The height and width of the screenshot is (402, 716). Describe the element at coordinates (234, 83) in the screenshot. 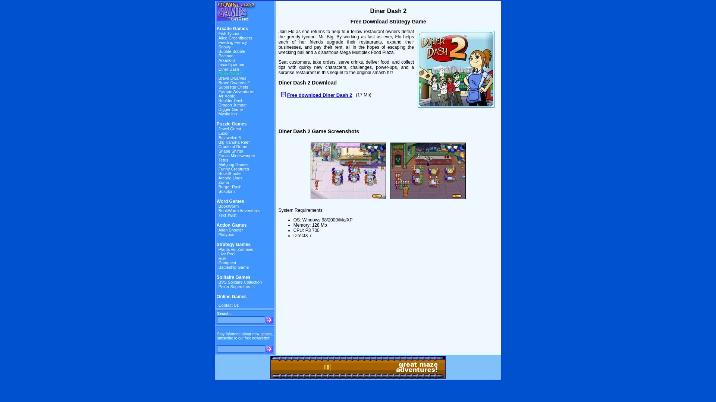

I see `Brave Dwarves 2` at that location.